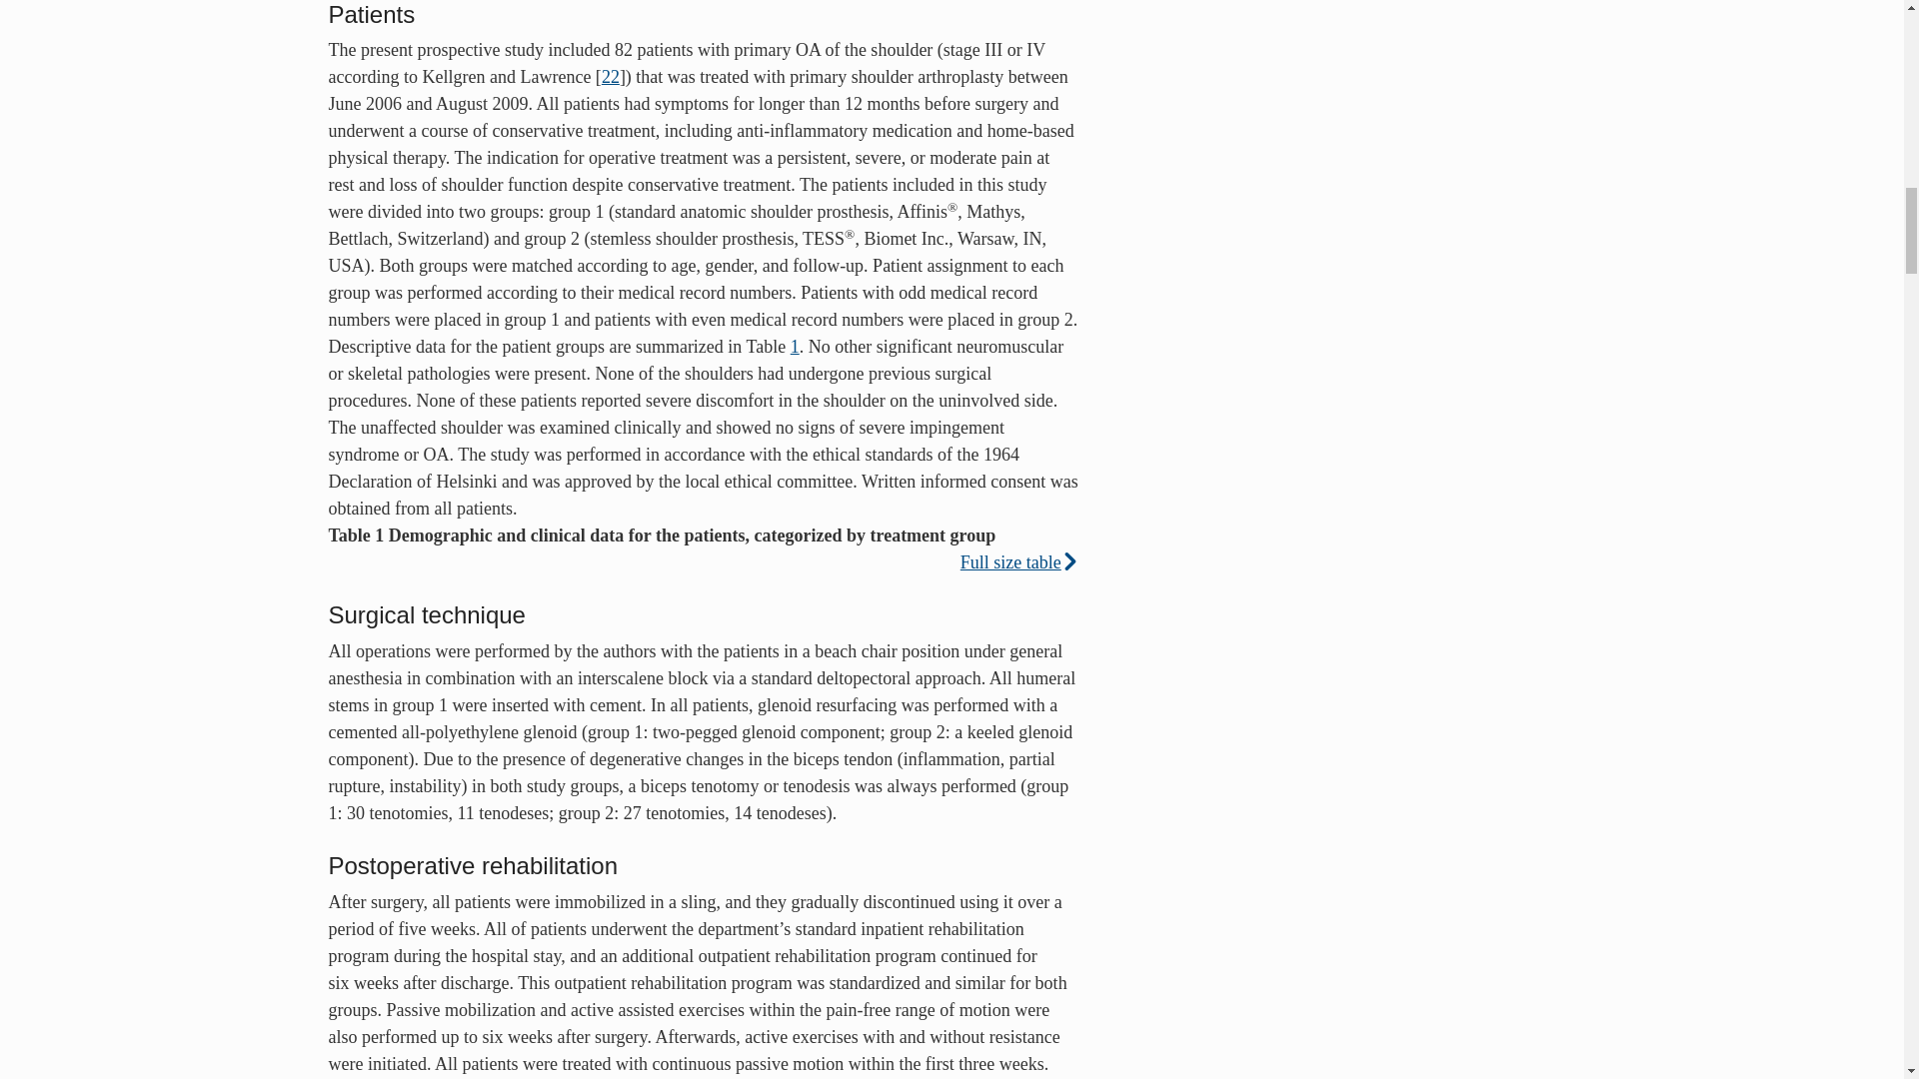 The width and height of the screenshot is (1919, 1079). Describe the element at coordinates (611, 76) in the screenshot. I see `22` at that location.